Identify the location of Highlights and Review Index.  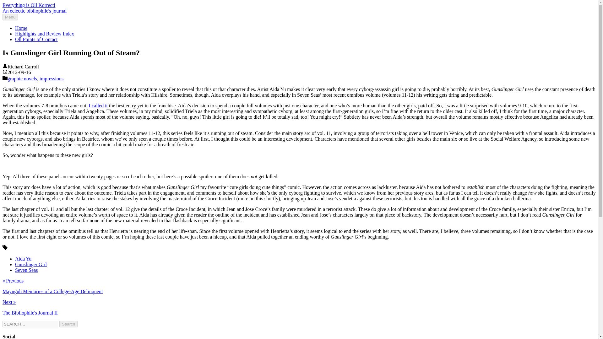
(45, 34).